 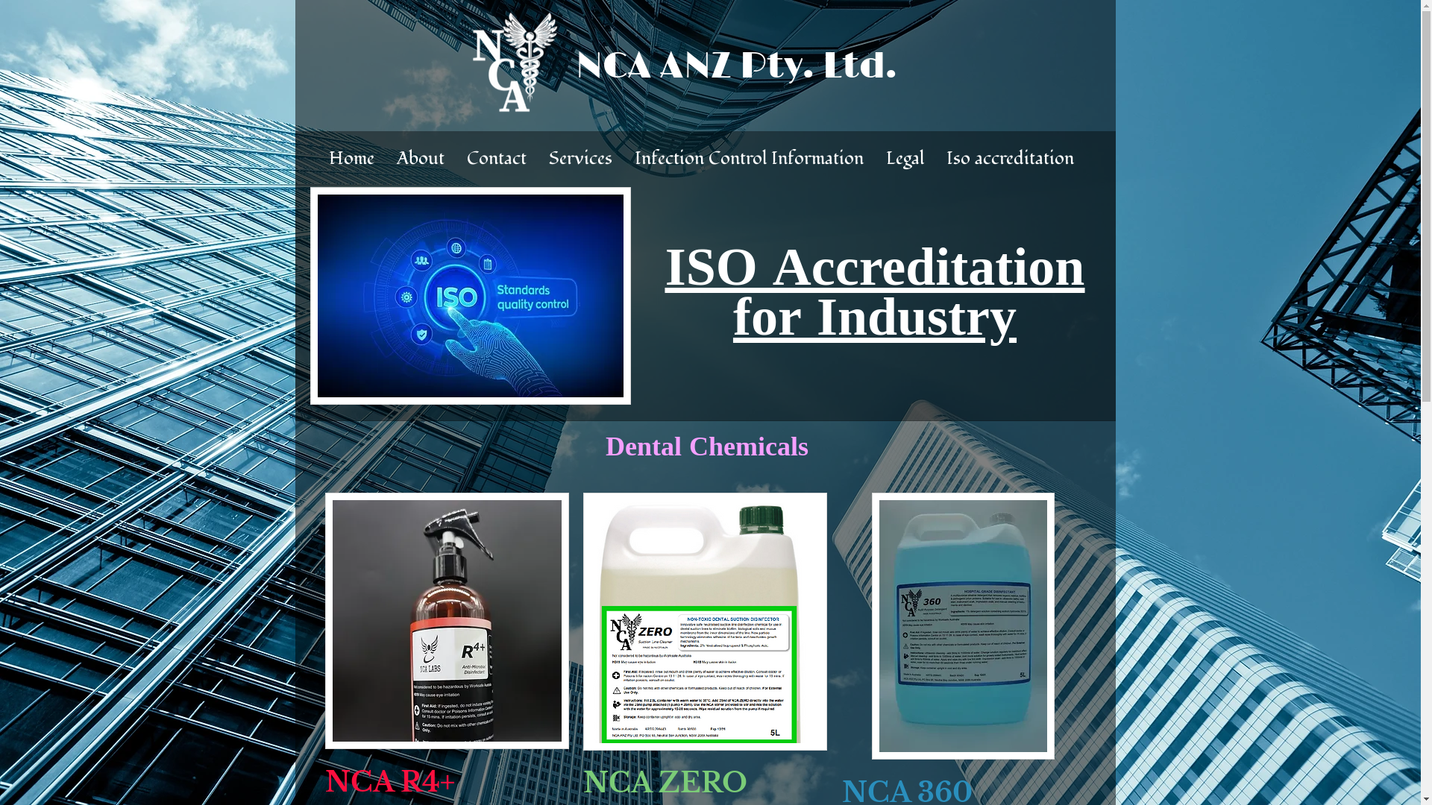 What do you see at coordinates (875, 316) in the screenshot?
I see `for Industry` at bounding box center [875, 316].